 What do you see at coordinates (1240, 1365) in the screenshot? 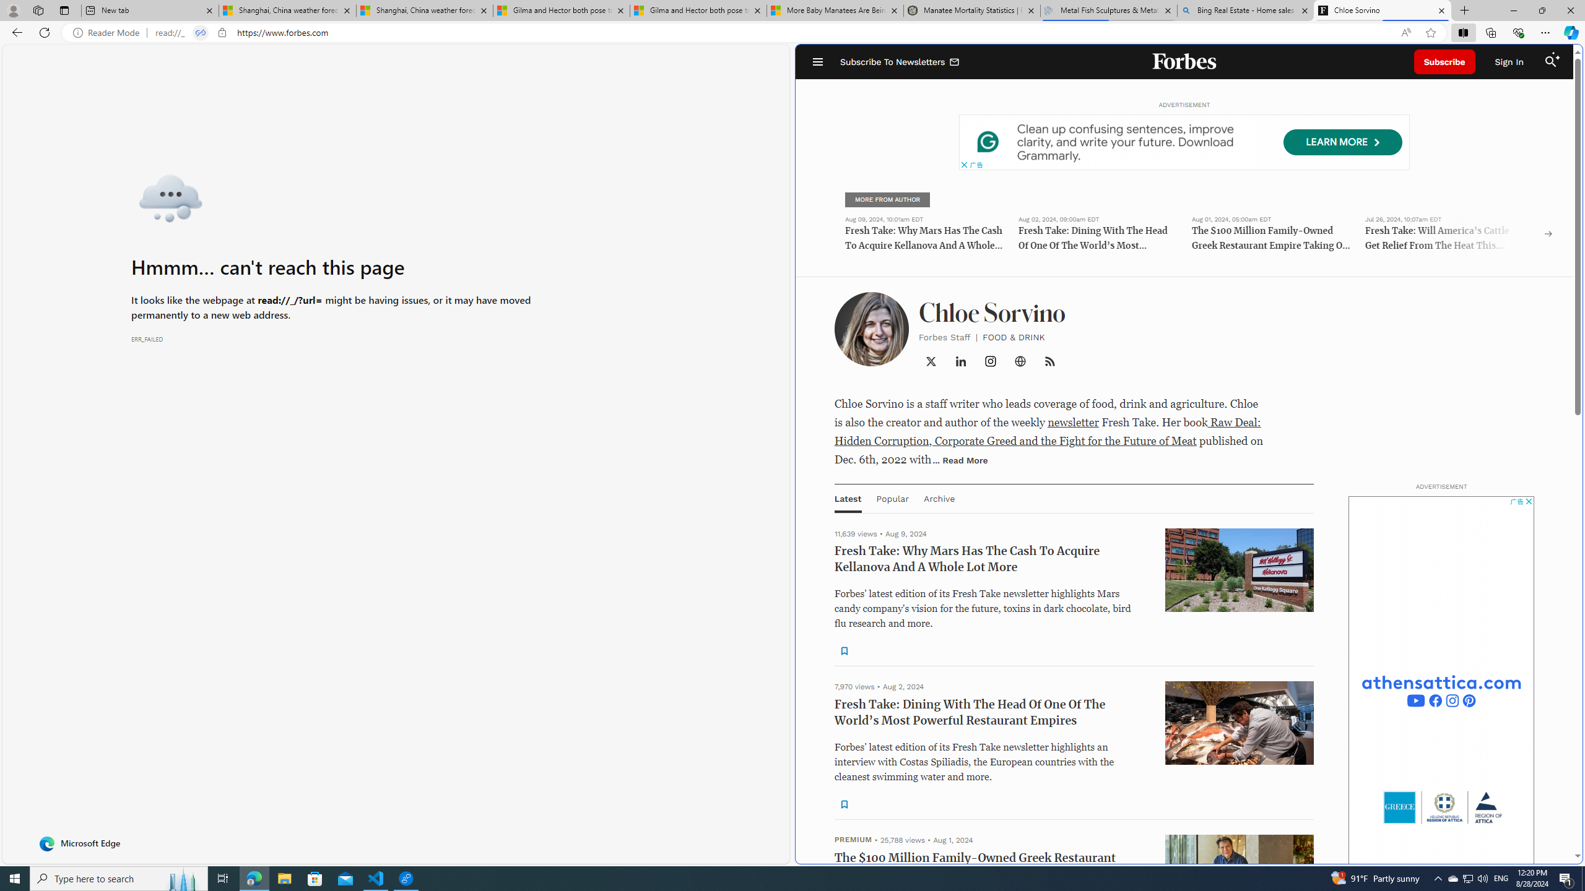
I see `article image` at bounding box center [1240, 1365].